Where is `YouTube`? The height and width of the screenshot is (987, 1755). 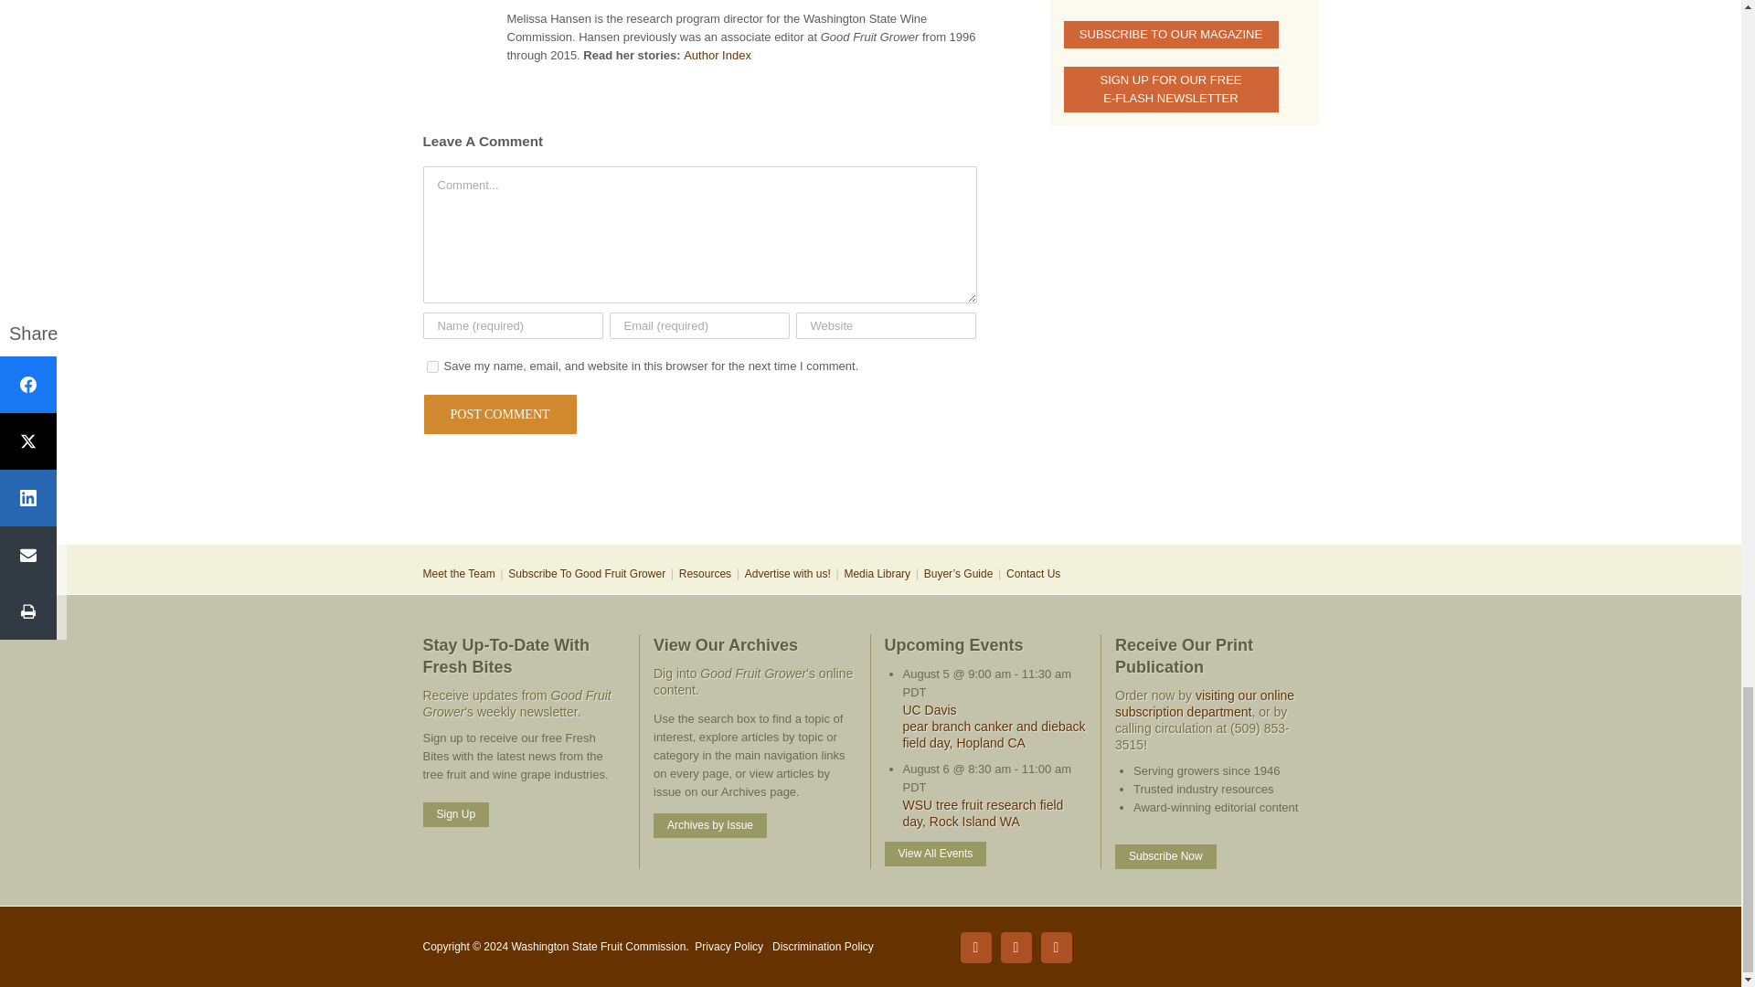
YouTube is located at coordinates (1055, 947).